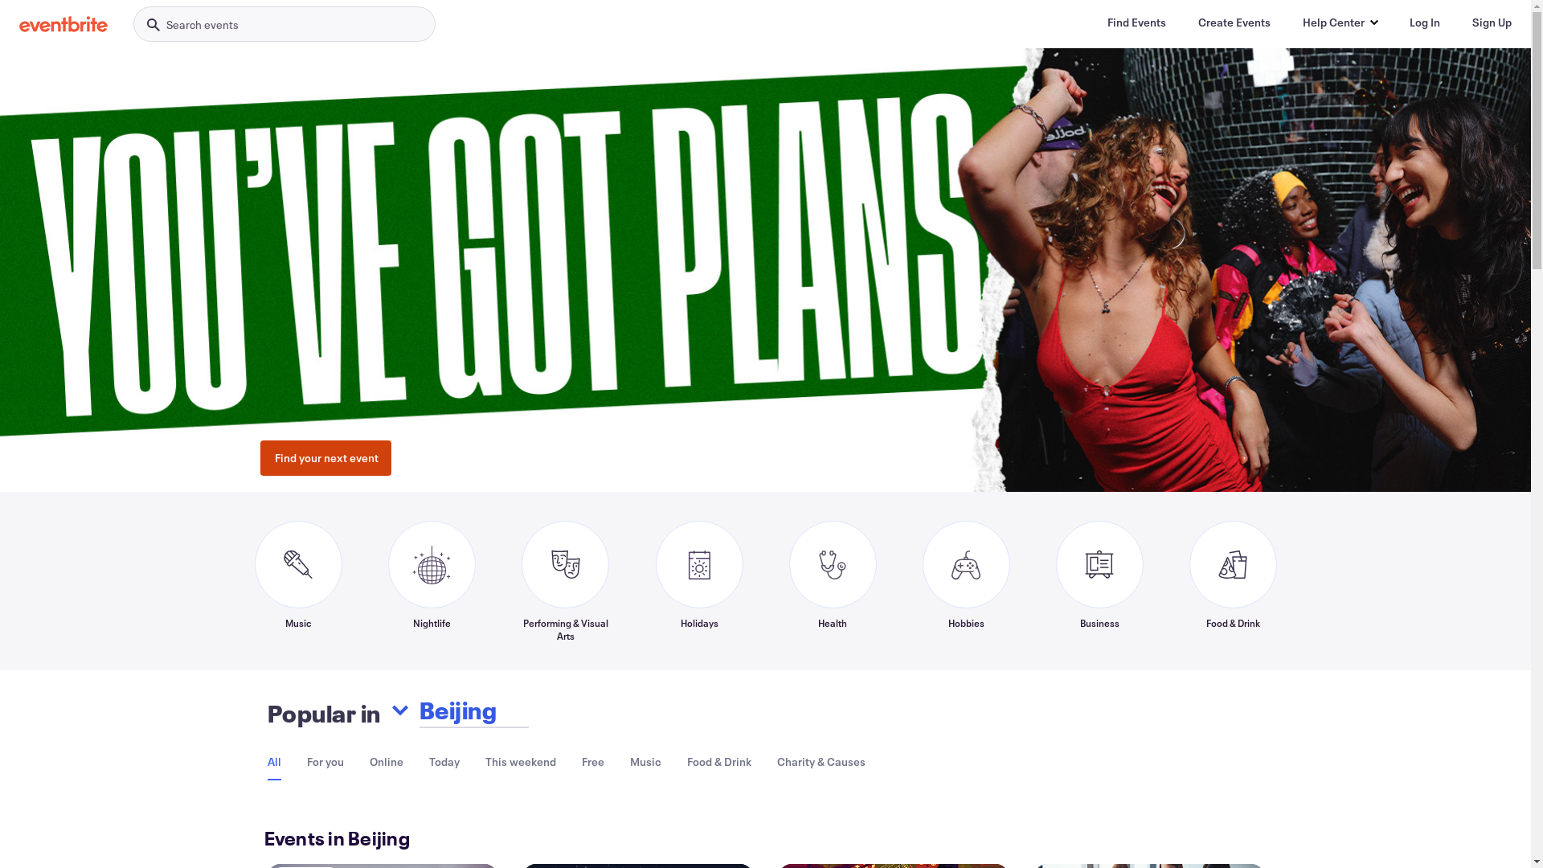 The image size is (1543, 868). What do you see at coordinates (821, 762) in the screenshot?
I see `Charity & Causes` at bounding box center [821, 762].